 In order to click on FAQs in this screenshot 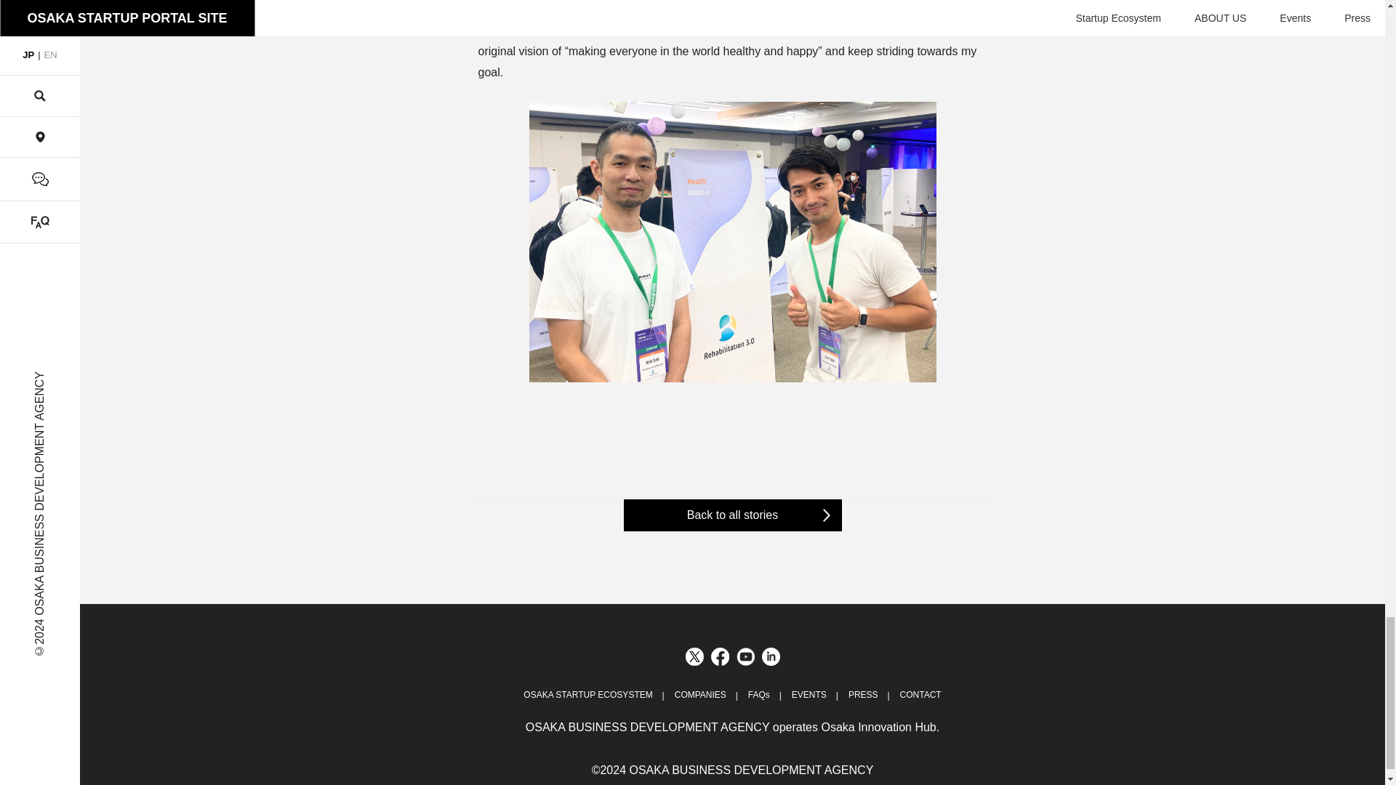, I will do `click(759, 695)`.